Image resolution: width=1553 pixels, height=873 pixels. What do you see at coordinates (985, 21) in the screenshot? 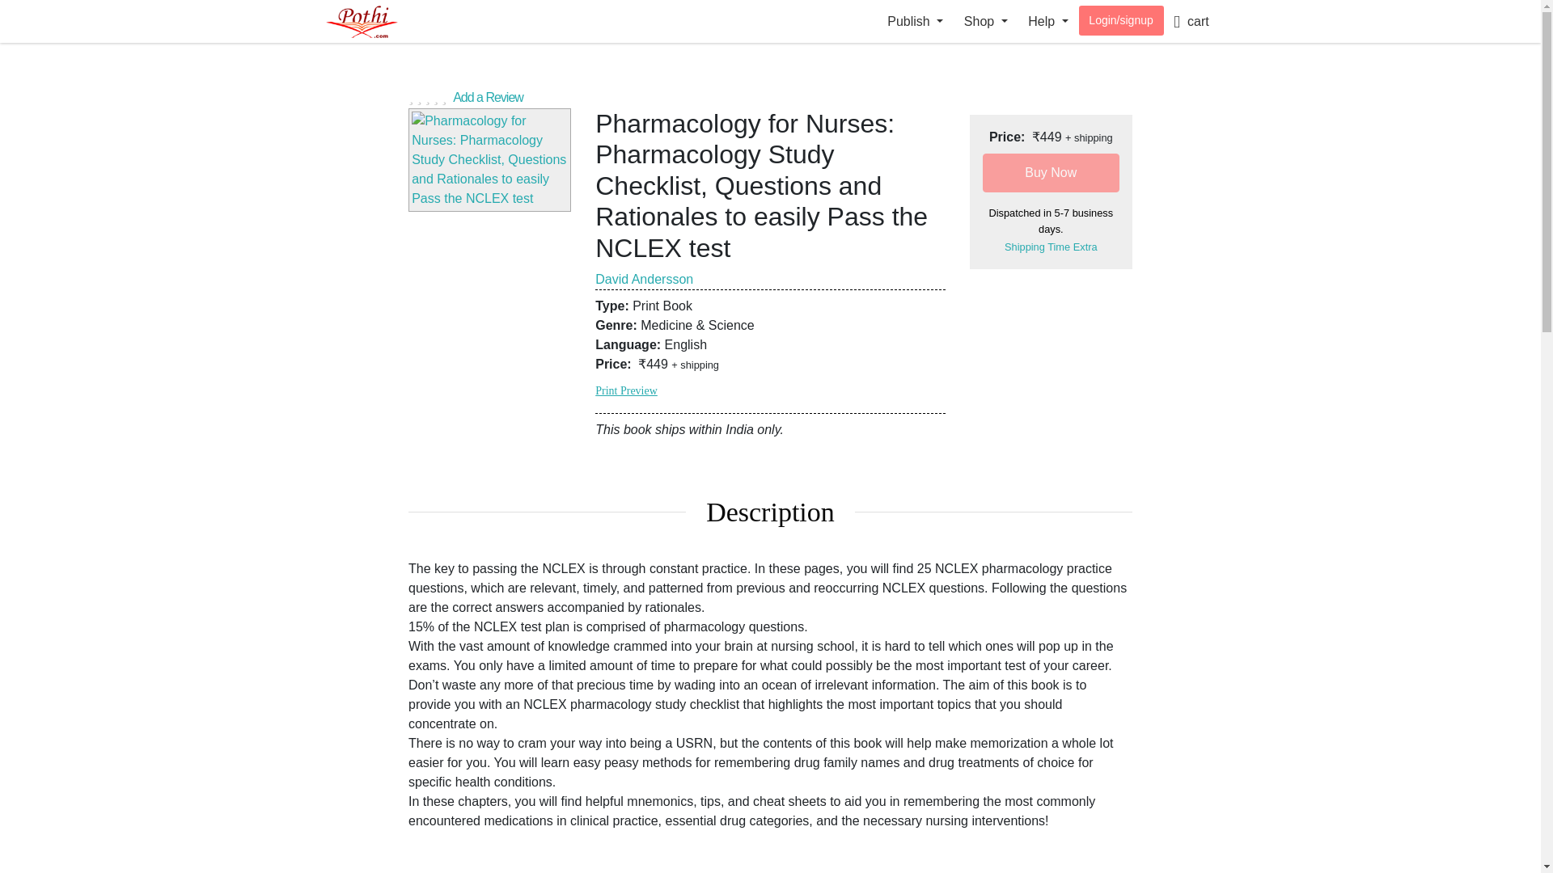
I see `Shop` at bounding box center [985, 21].